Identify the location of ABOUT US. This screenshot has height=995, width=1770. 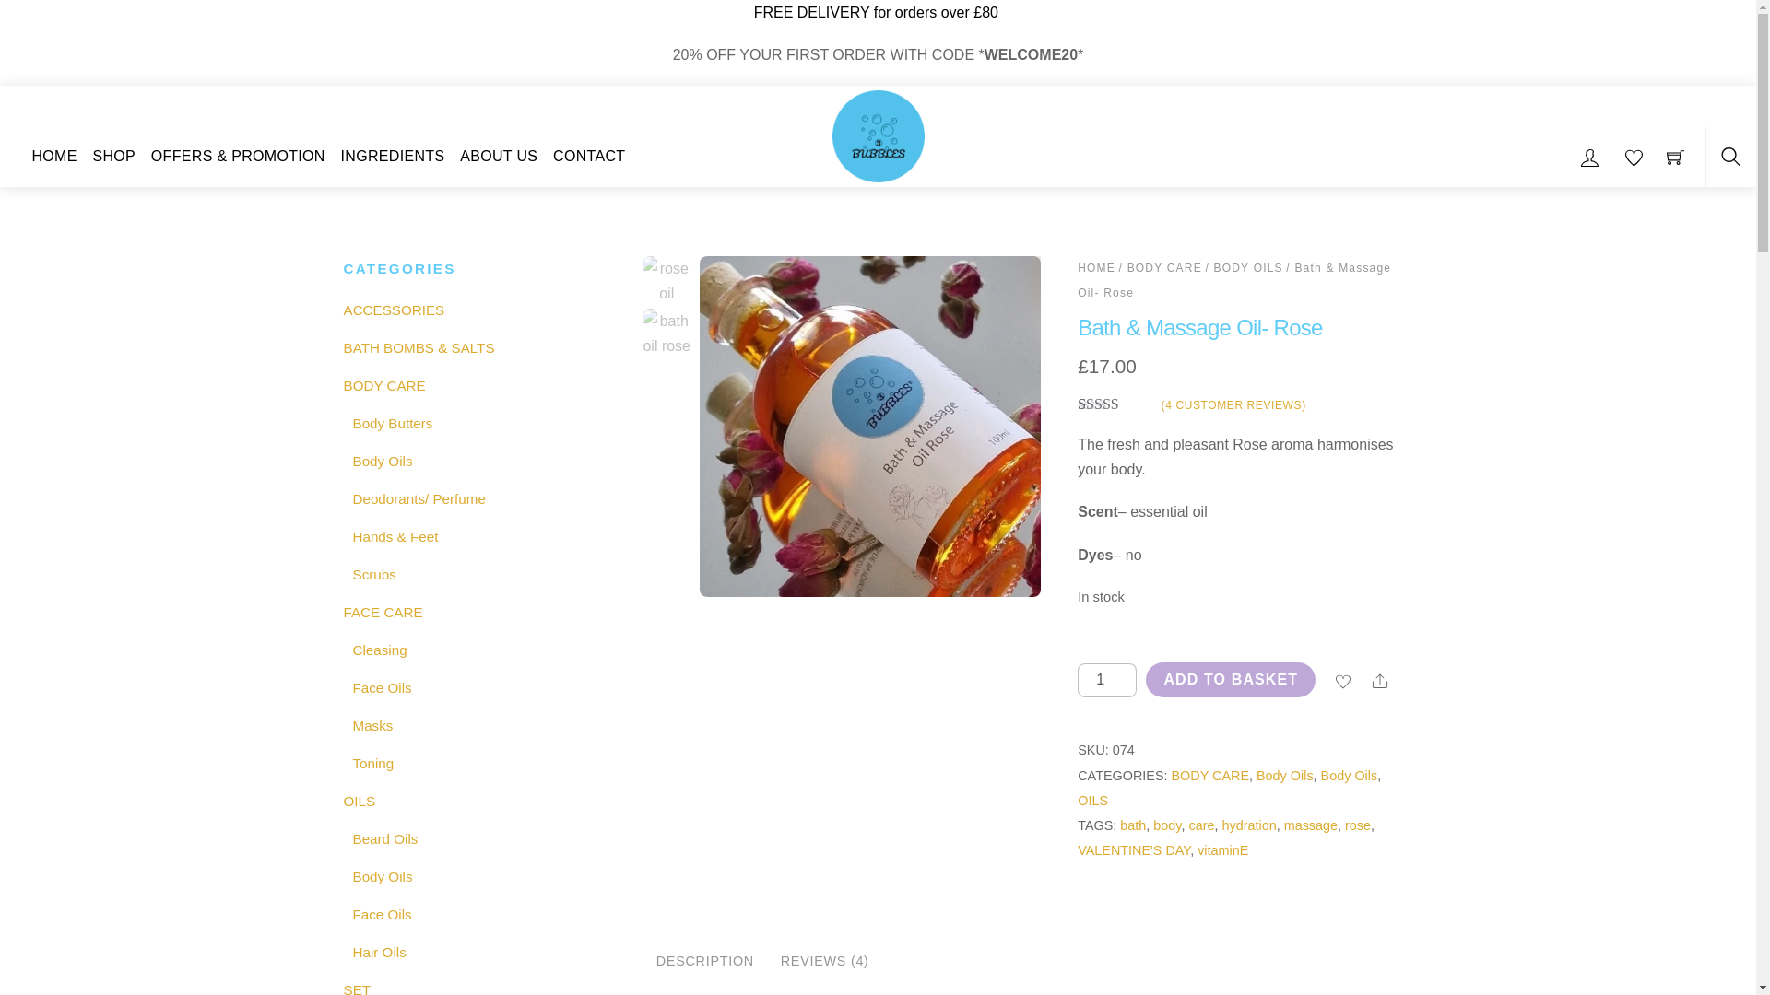
(499, 157).